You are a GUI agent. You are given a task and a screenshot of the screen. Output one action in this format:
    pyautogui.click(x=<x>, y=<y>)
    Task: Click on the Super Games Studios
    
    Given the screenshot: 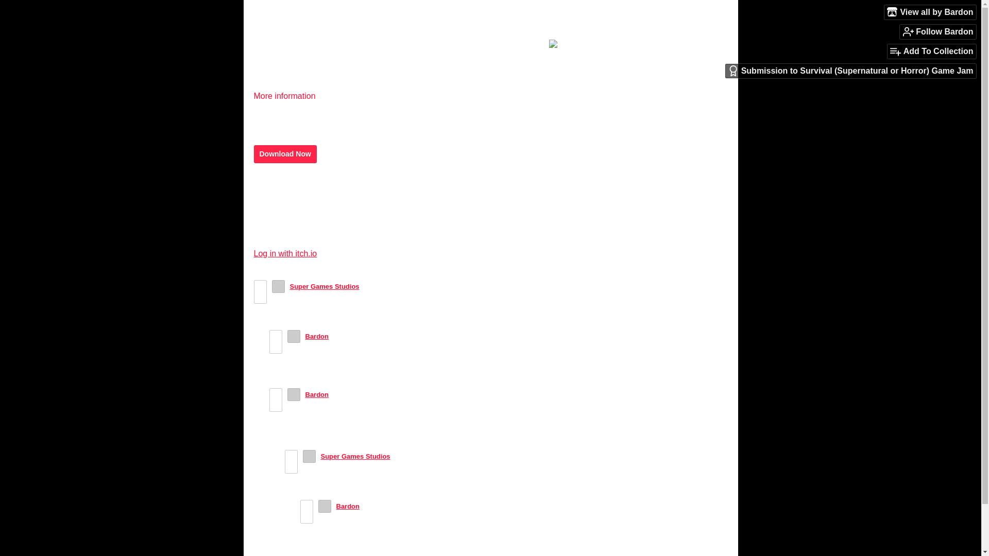 What is the action you would take?
    pyautogui.click(x=324, y=286)
    